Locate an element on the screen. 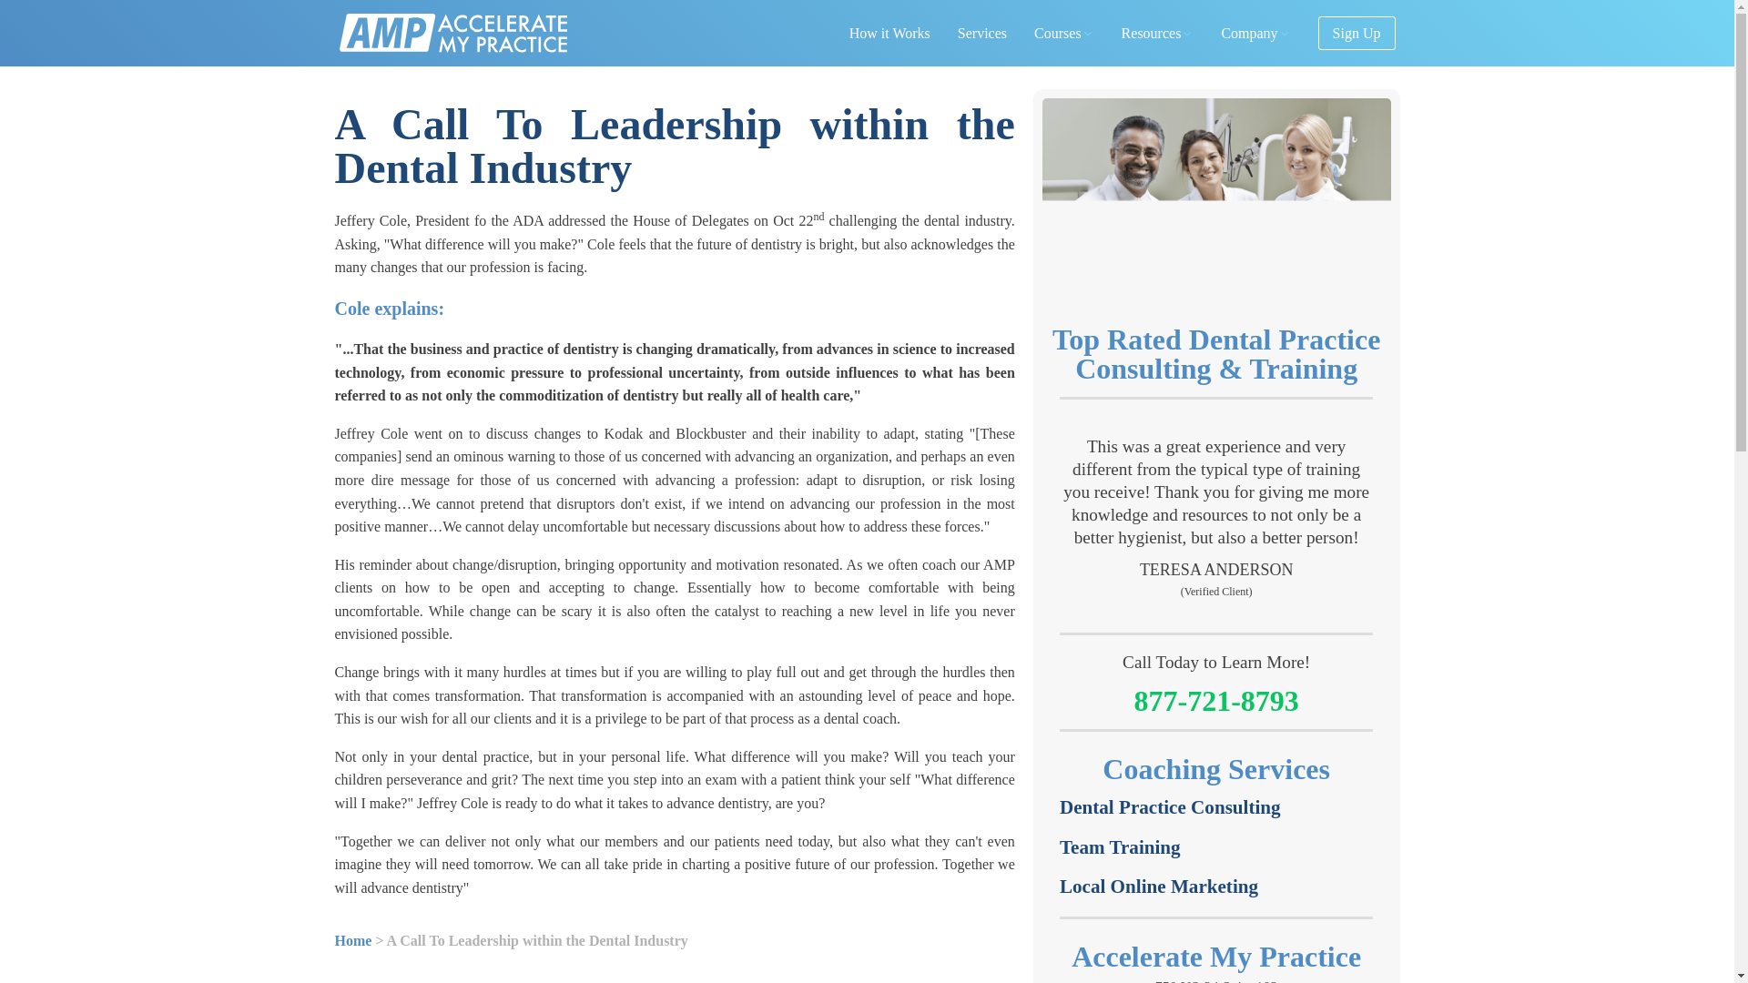  Courses is located at coordinates (1158, 33).